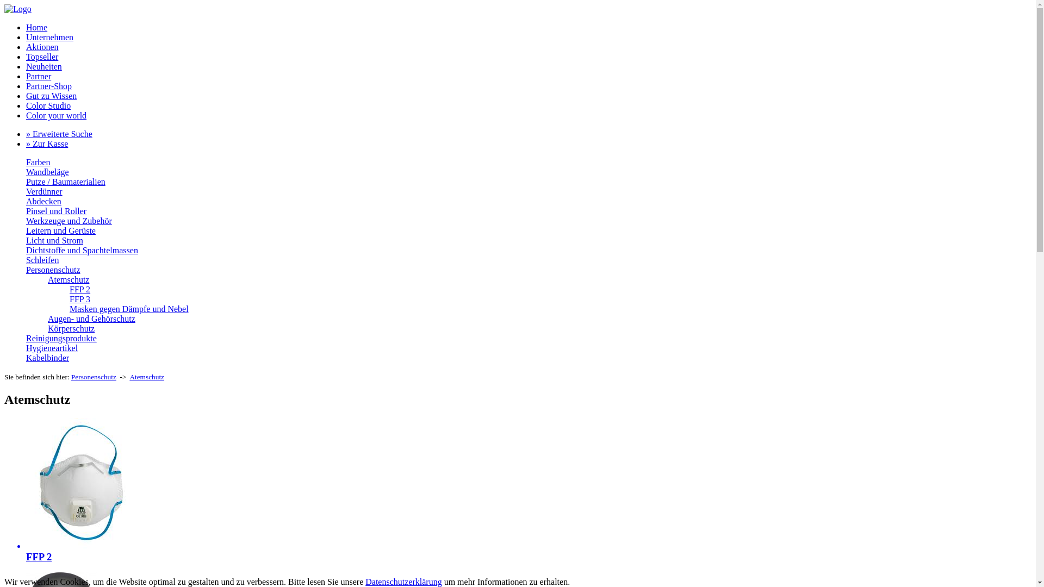 The image size is (1044, 587). I want to click on Partner, so click(39, 76).